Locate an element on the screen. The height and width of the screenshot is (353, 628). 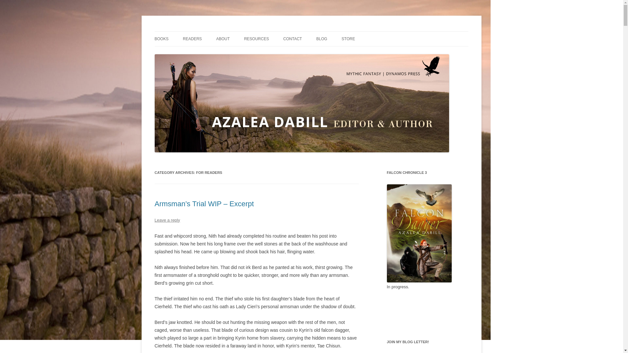
PRIVACY POLICY is located at coordinates (316, 53).